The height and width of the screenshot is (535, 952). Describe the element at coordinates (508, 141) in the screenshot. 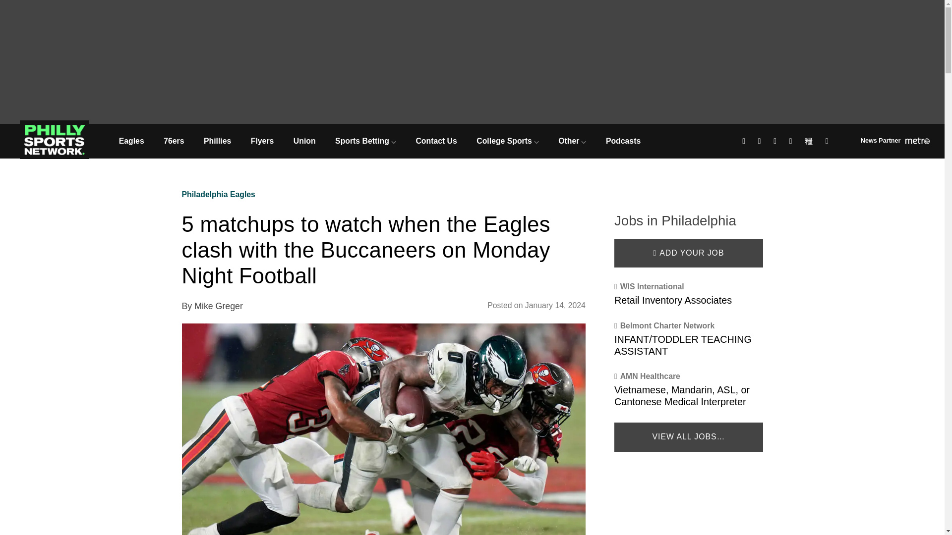

I see `College Sports` at that location.